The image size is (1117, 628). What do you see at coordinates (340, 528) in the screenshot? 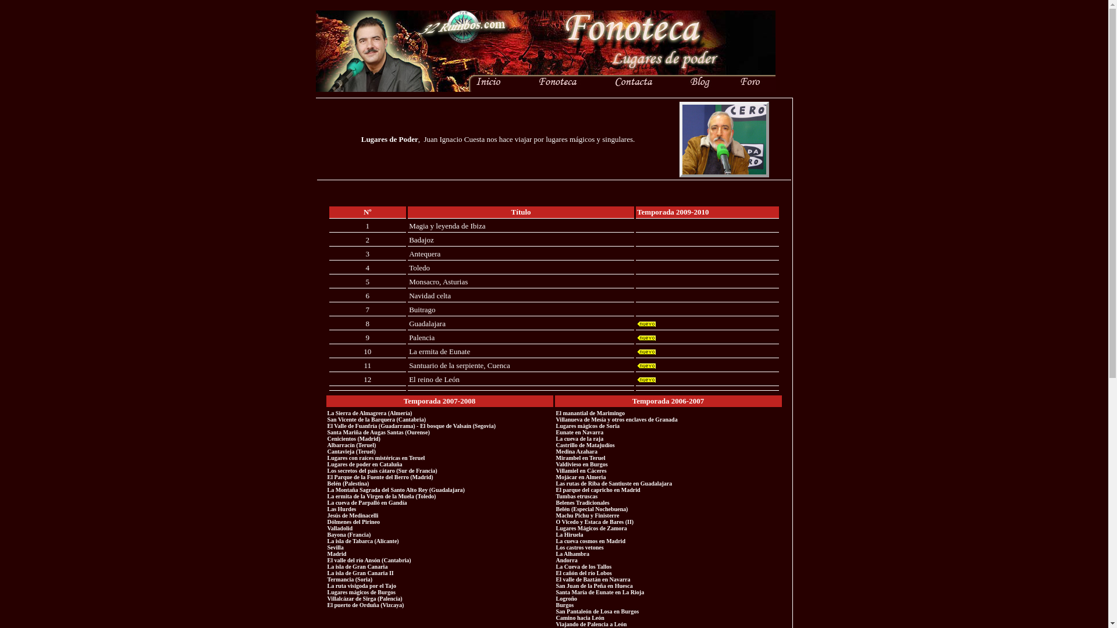
I see `Valladolid` at bounding box center [340, 528].